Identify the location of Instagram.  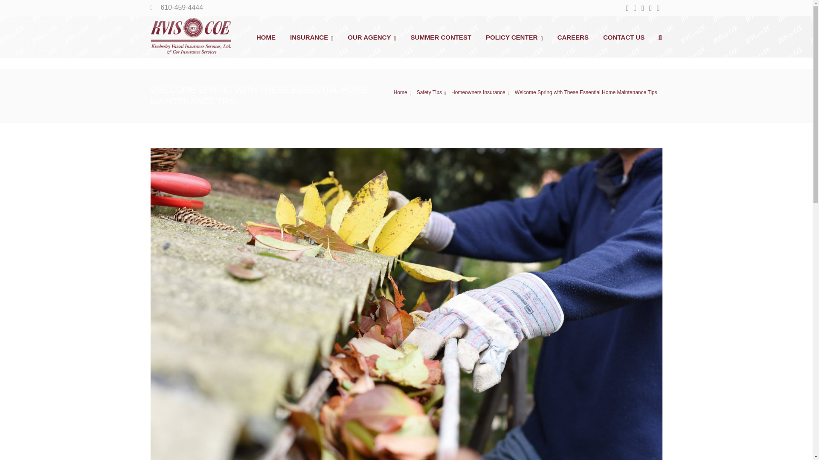
(658, 9).